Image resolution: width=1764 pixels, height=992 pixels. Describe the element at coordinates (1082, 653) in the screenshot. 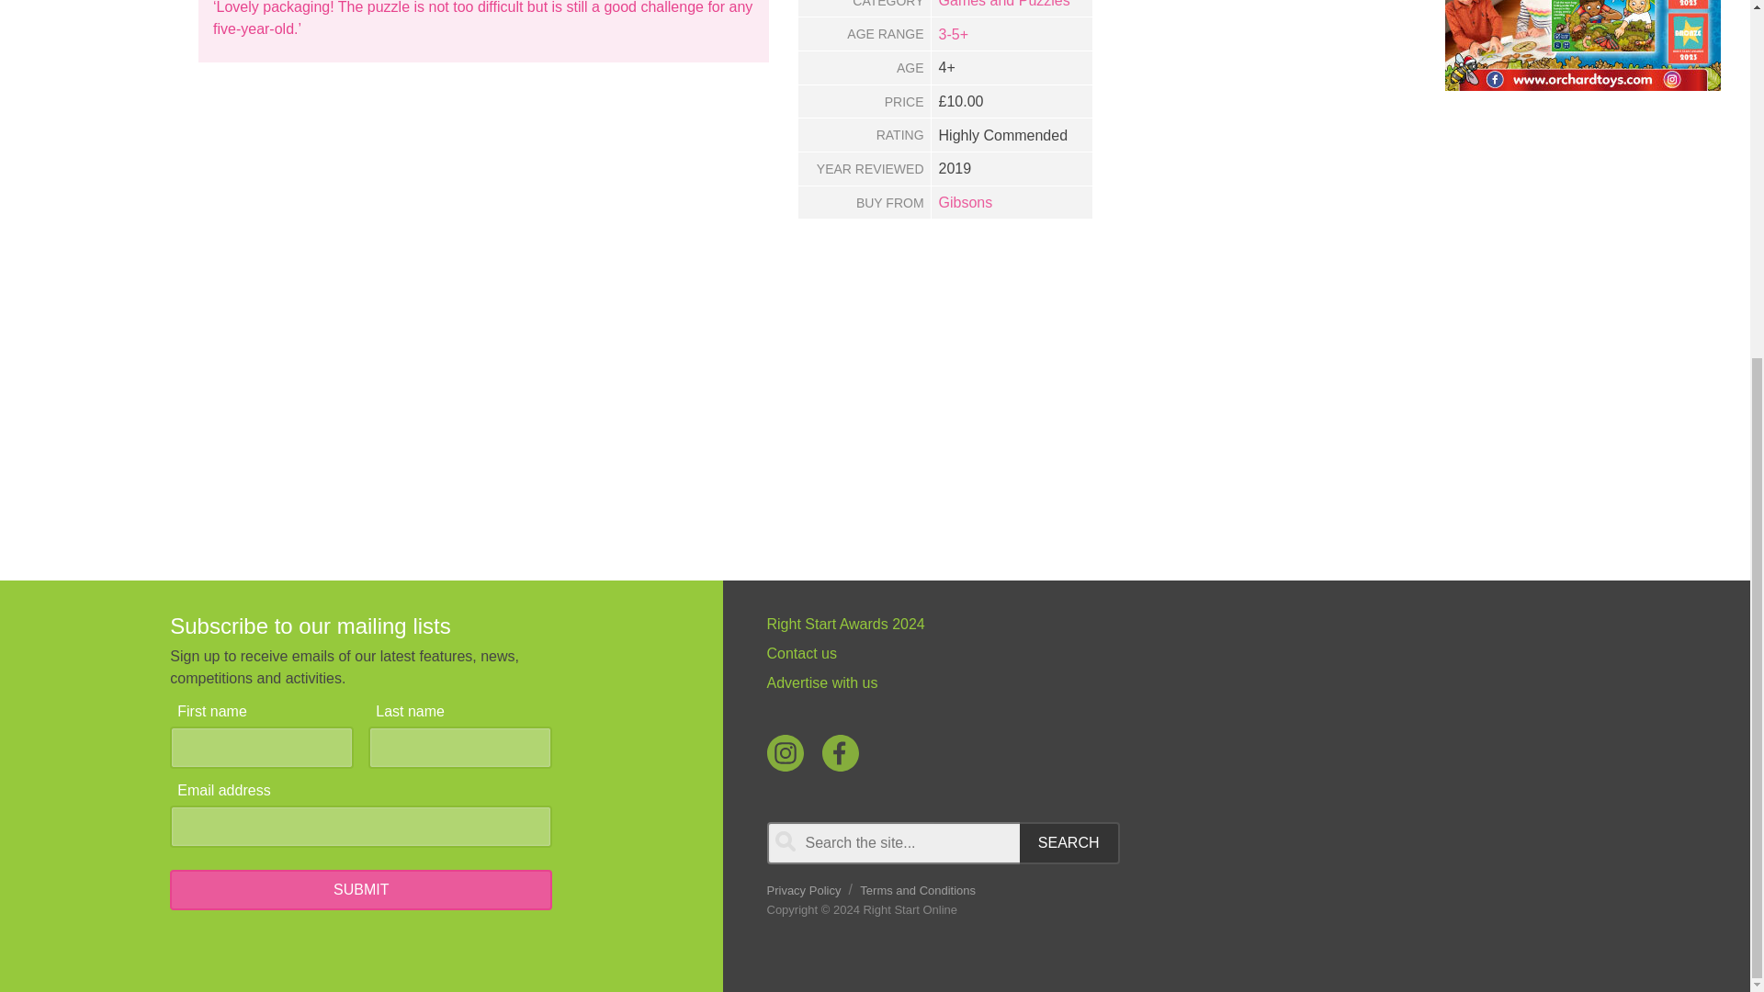

I see `Contact us` at that location.